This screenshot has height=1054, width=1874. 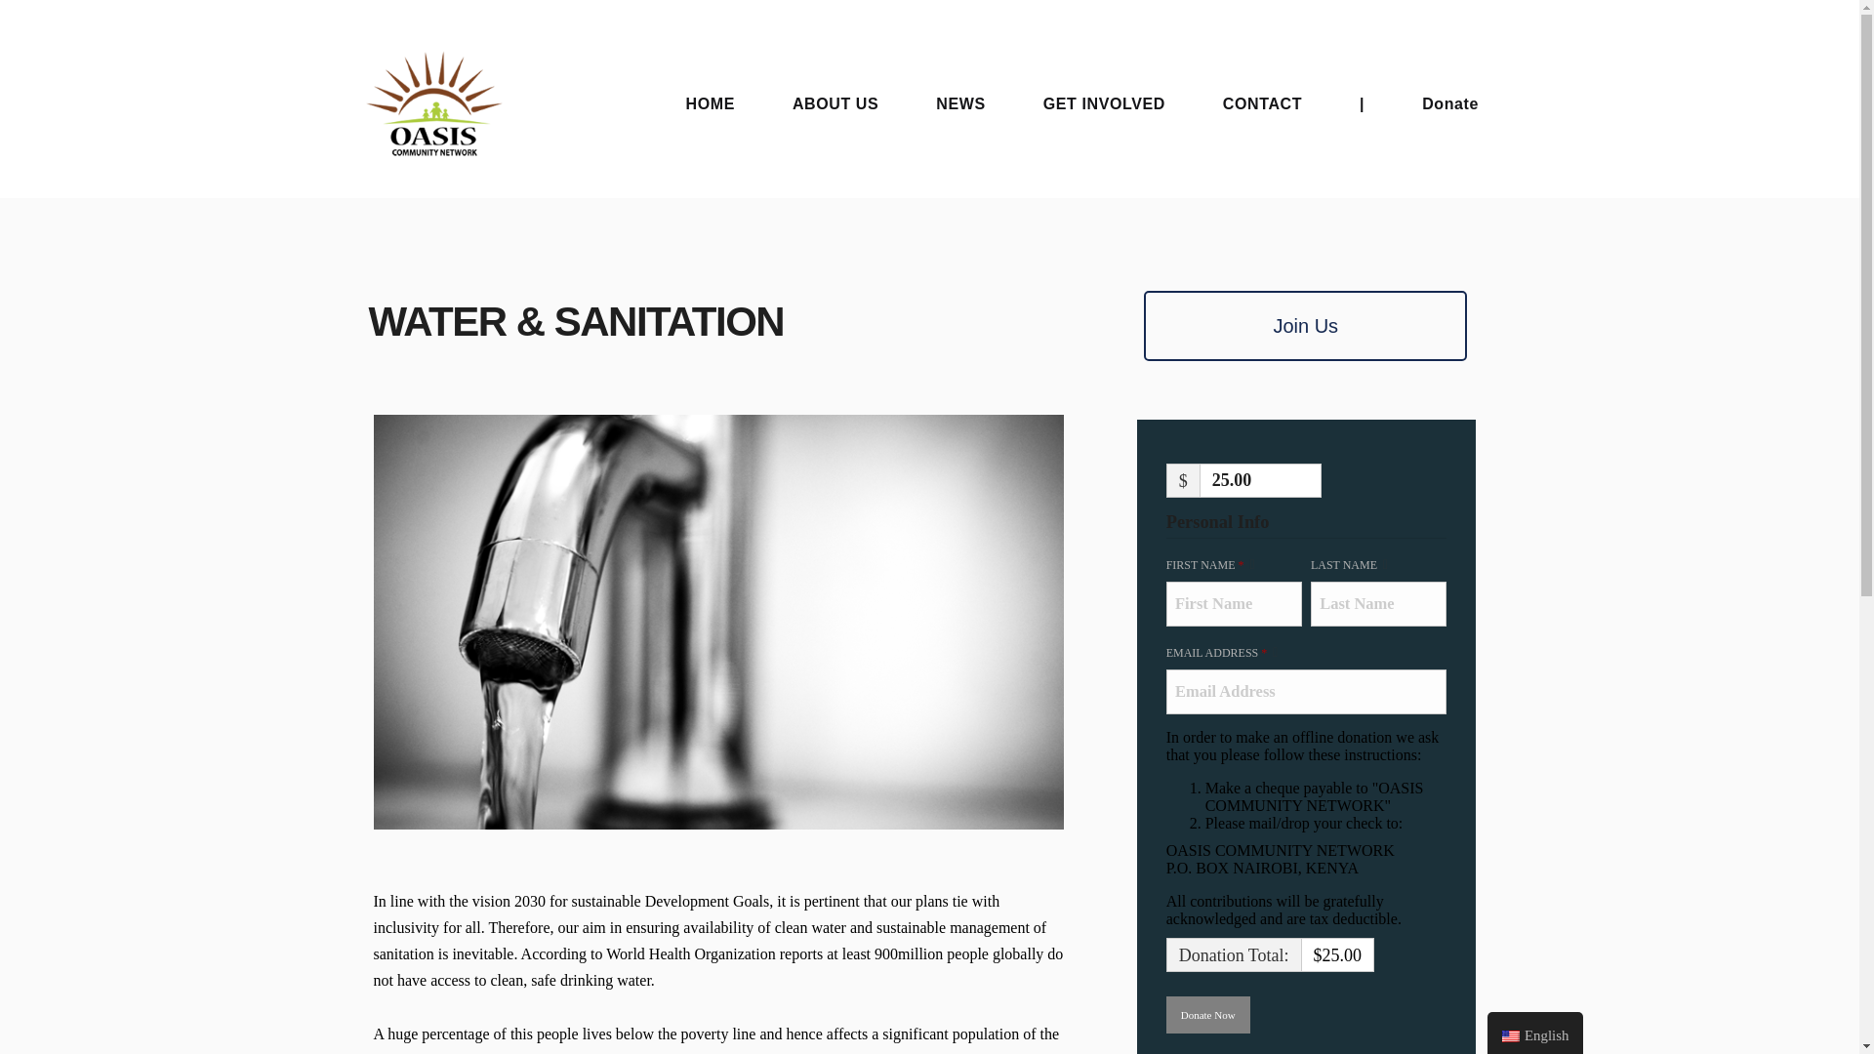 I want to click on Join Us, so click(x=1305, y=326).